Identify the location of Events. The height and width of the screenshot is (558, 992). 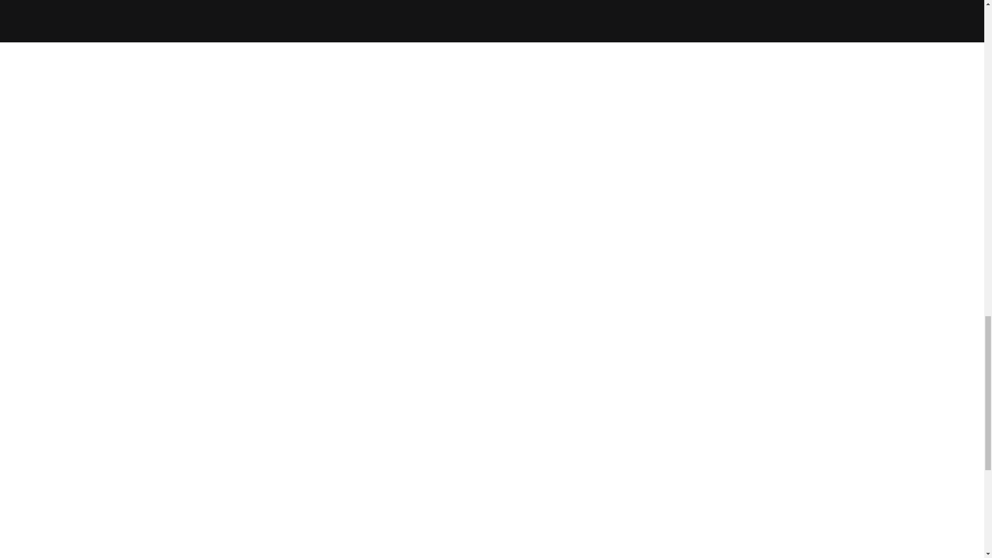
(416, 357).